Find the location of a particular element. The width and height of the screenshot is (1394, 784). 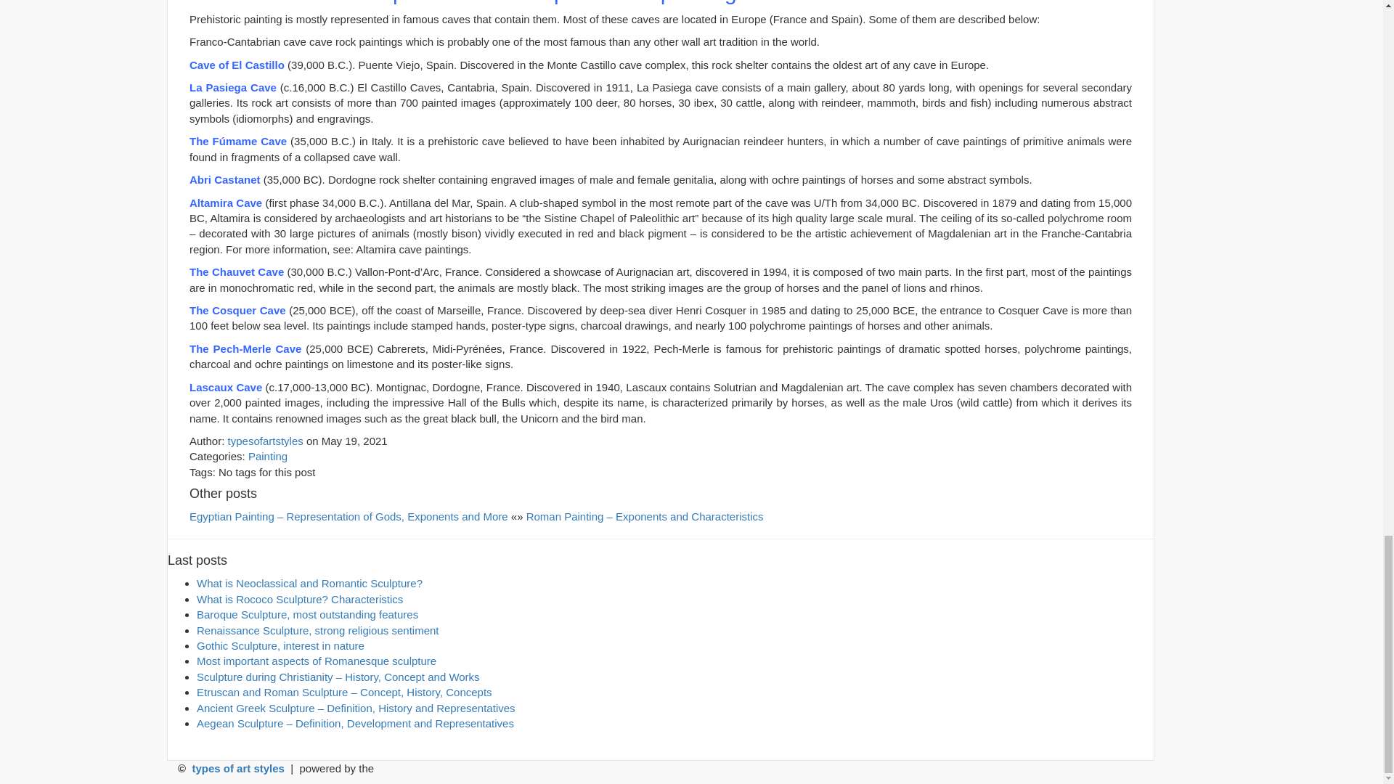

Painting is located at coordinates (267, 456).